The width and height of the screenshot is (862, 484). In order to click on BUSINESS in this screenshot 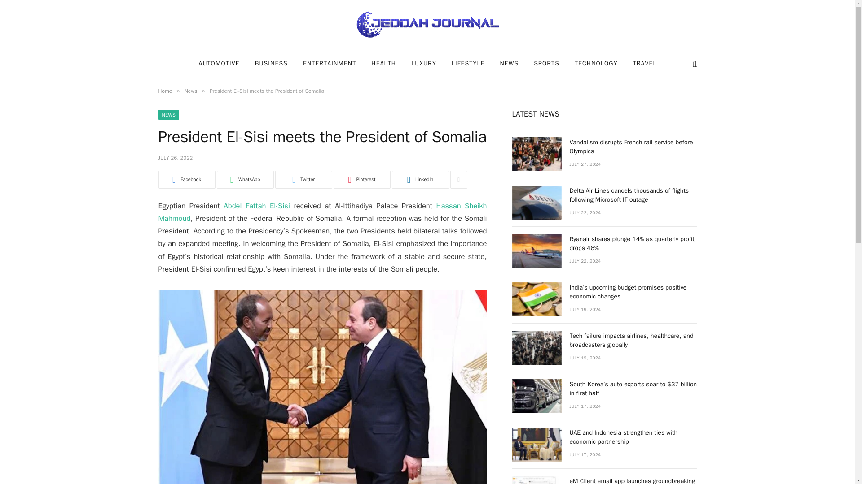, I will do `click(271, 64)`.